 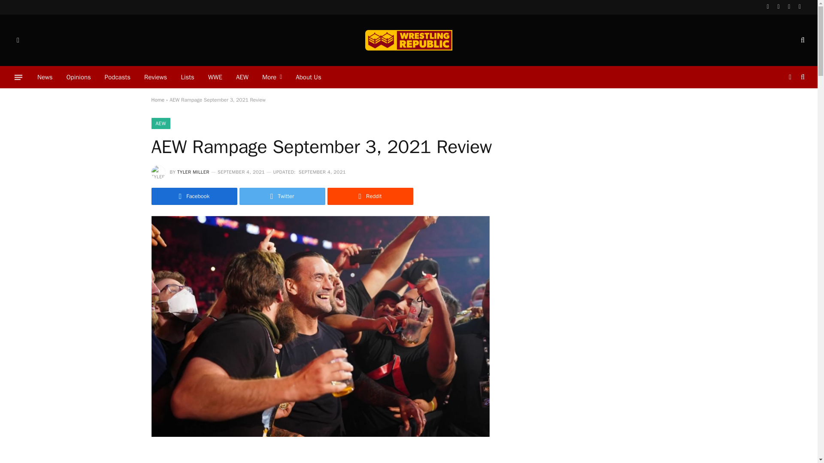 What do you see at coordinates (215, 77) in the screenshot?
I see `WWE` at bounding box center [215, 77].